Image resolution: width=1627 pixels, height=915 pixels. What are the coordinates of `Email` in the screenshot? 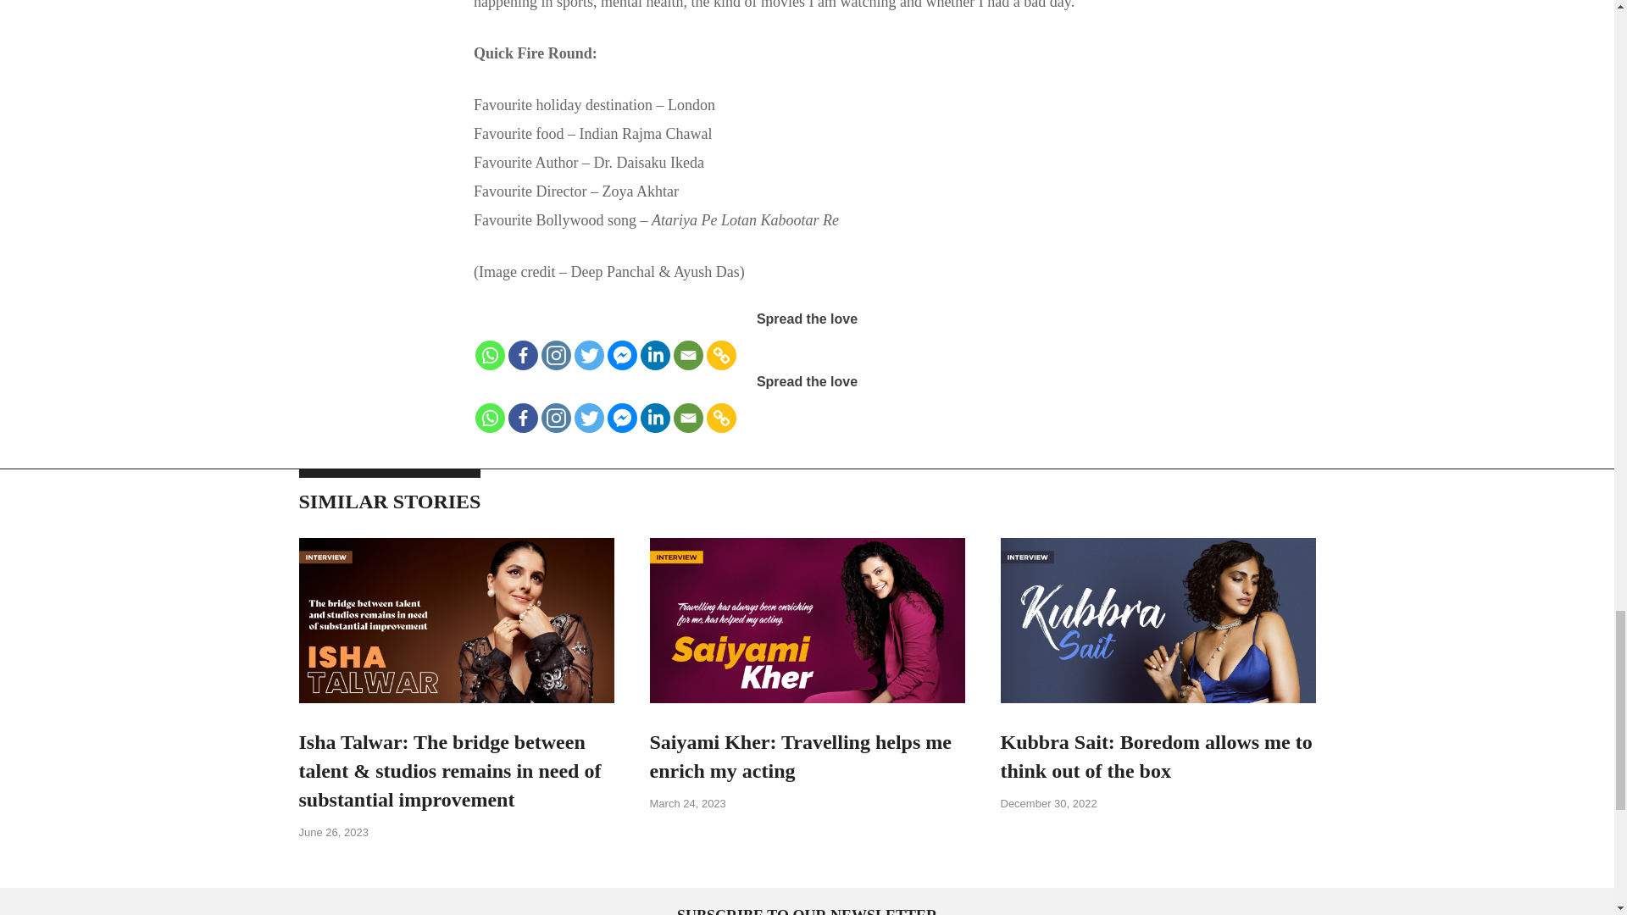 It's located at (688, 418).